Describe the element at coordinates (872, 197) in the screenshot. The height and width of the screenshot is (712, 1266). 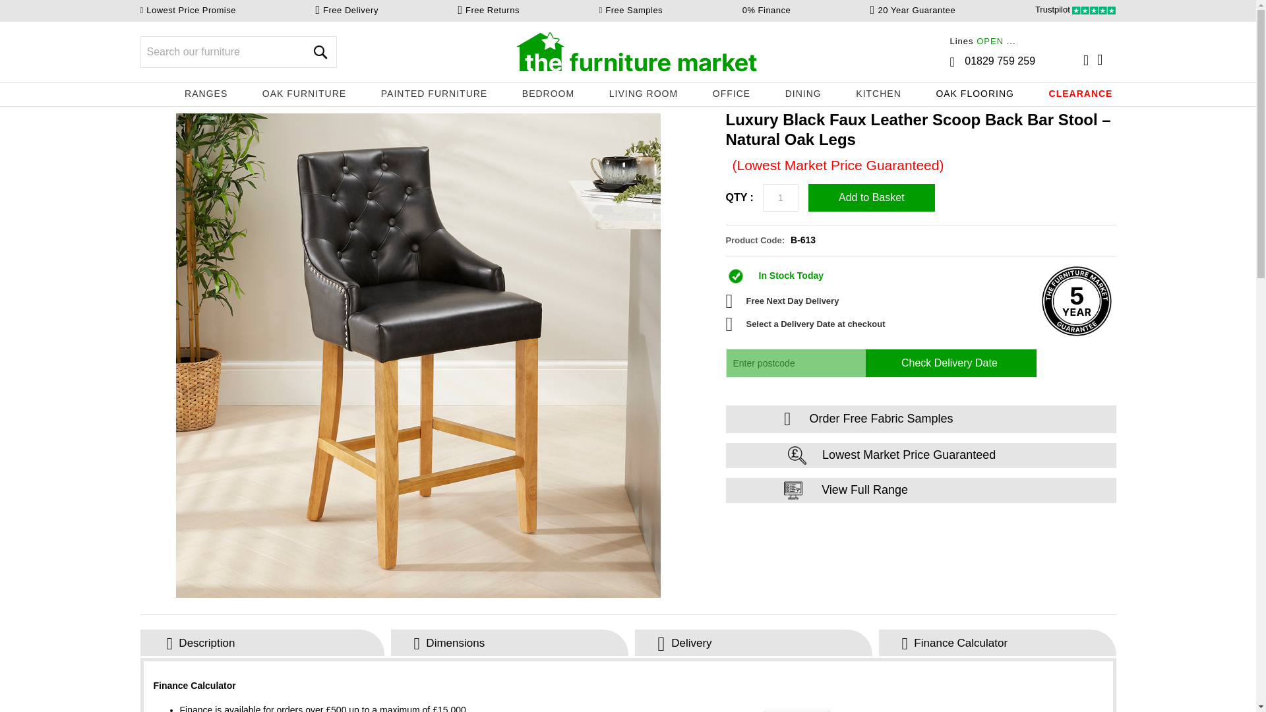
I see ` Add to Basket` at that location.